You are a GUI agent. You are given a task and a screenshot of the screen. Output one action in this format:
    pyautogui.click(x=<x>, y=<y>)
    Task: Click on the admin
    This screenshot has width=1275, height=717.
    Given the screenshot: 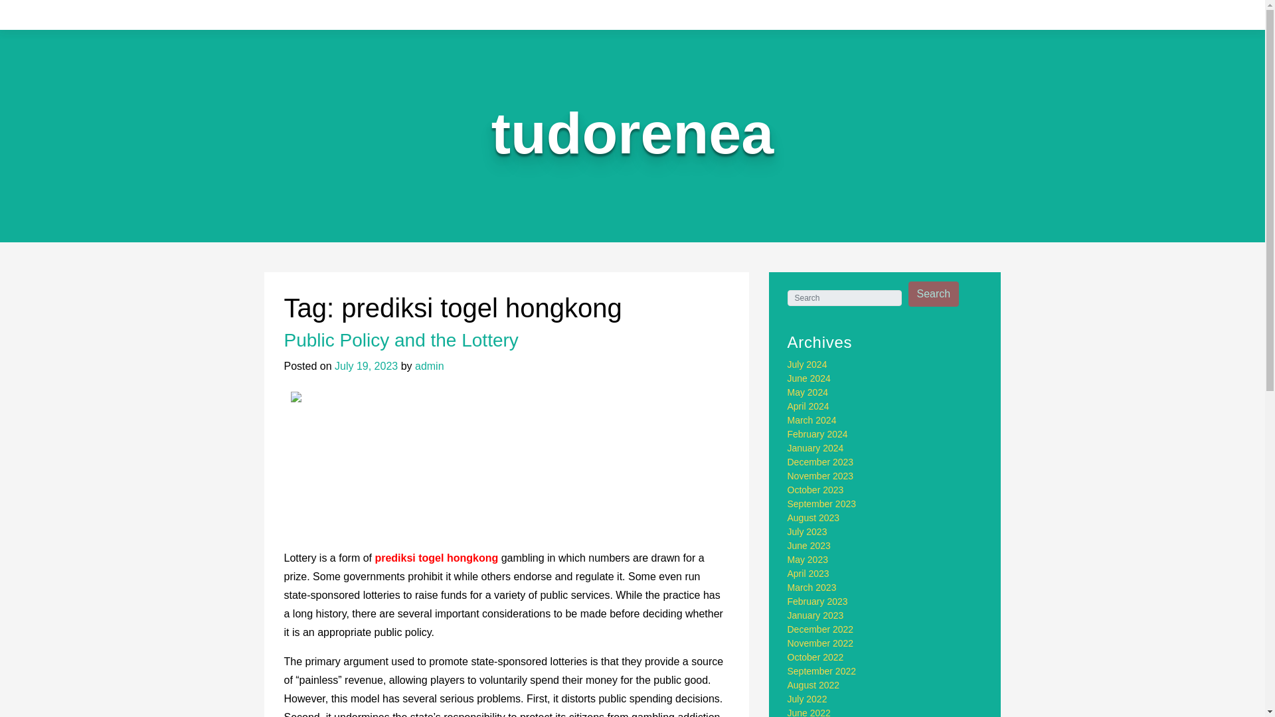 What is the action you would take?
    pyautogui.click(x=429, y=366)
    